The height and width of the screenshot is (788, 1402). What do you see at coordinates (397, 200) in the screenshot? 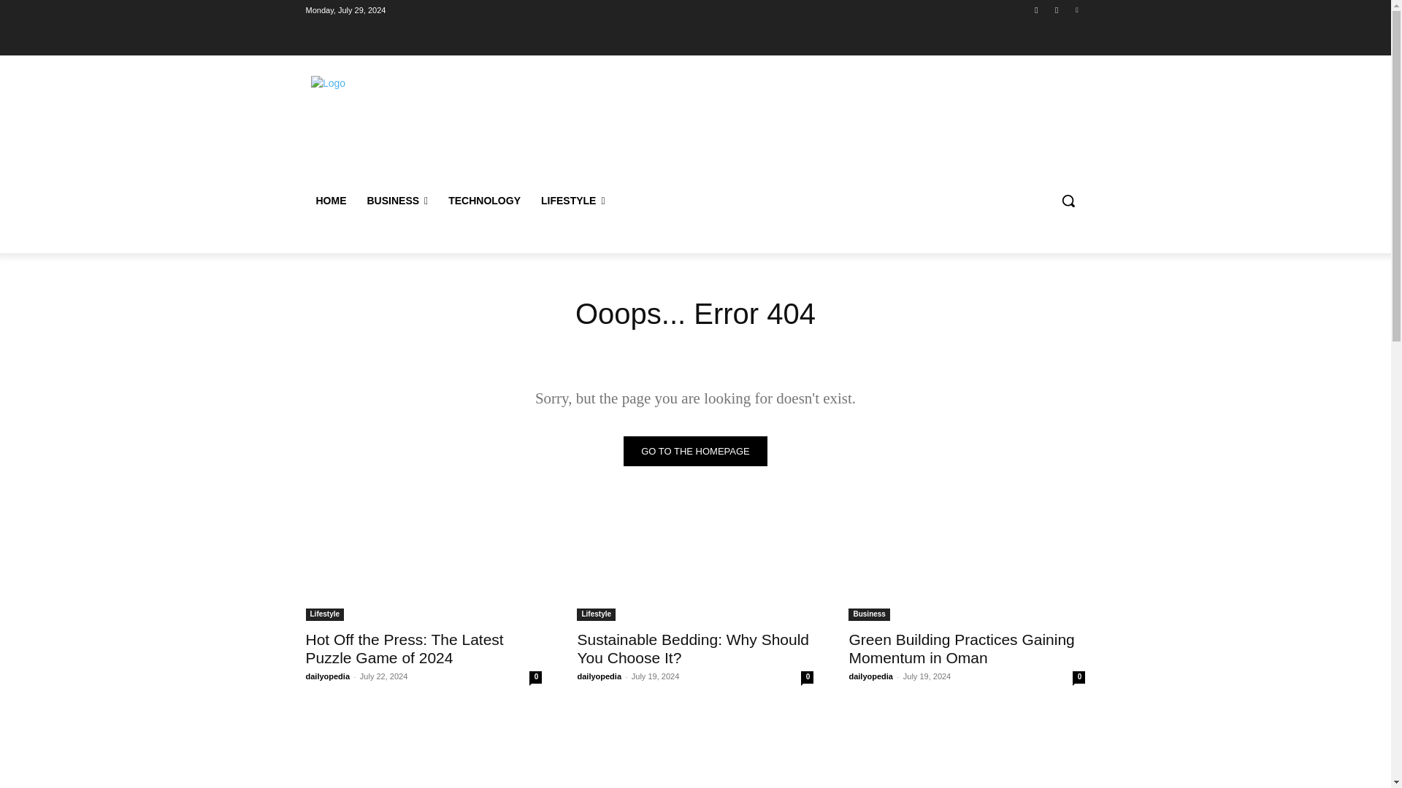
I see `BUSINESS` at bounding box center [397, 200].